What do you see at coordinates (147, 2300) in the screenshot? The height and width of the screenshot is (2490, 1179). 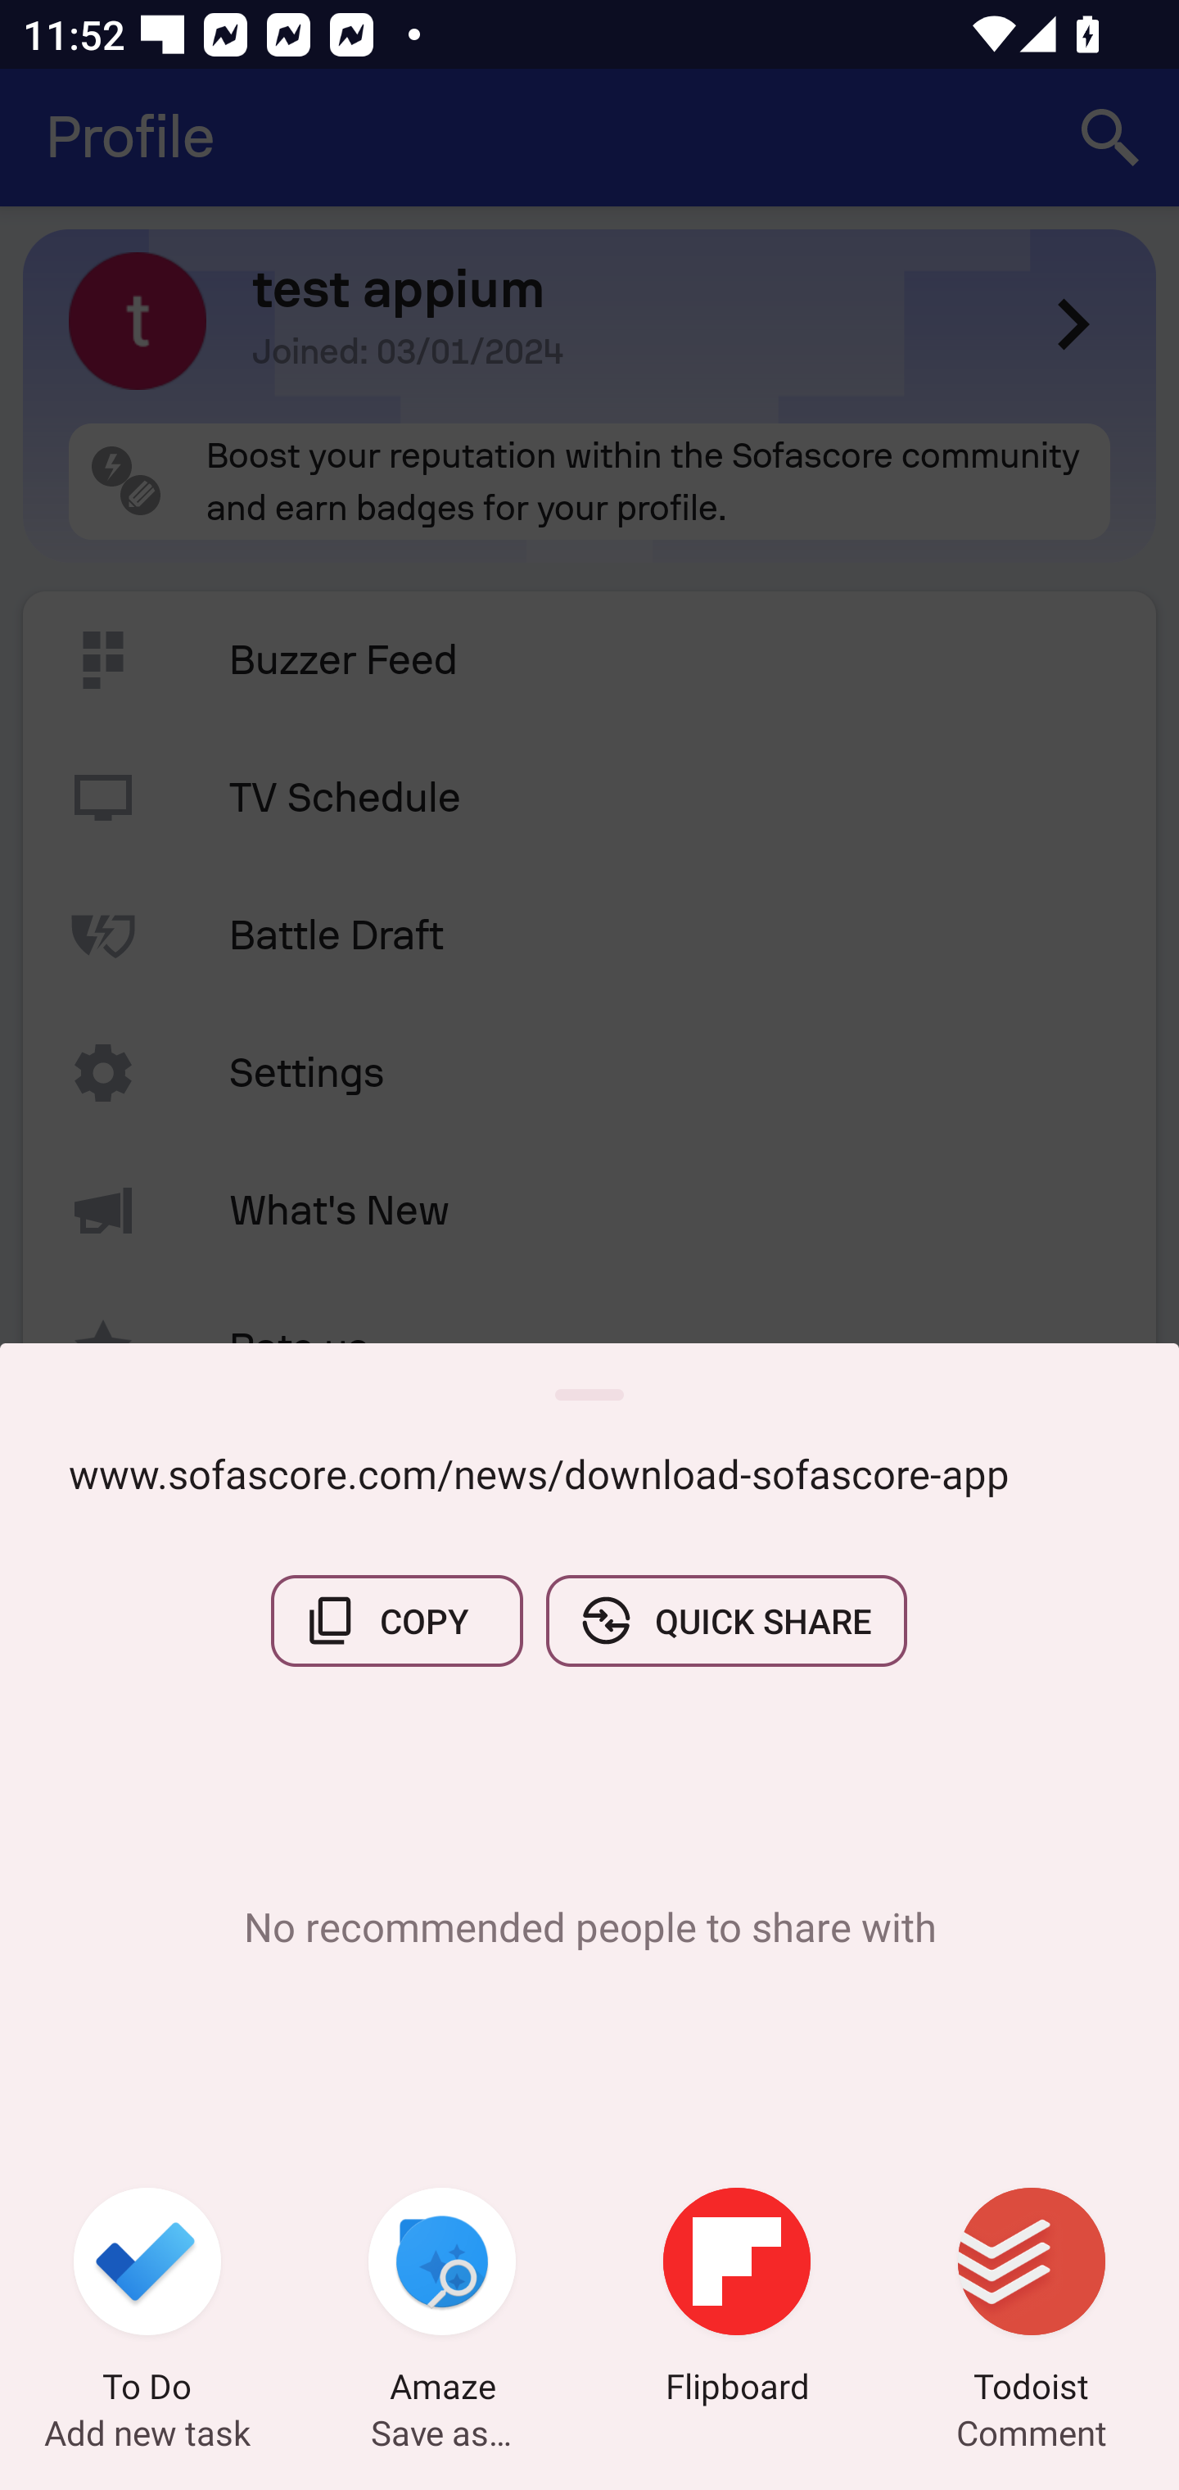 I see `To Do Add new task` at bounding box center [147, 2300].